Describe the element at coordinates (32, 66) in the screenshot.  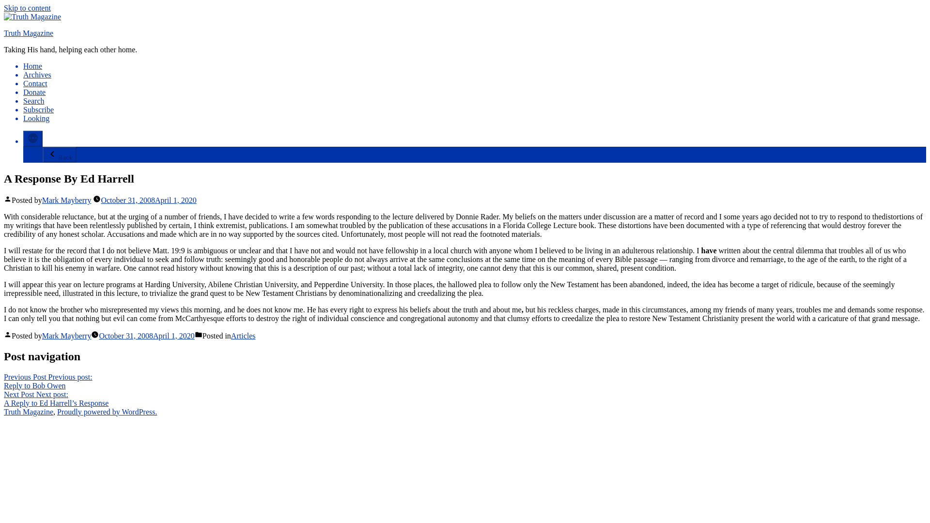
I see `Home` at that location.